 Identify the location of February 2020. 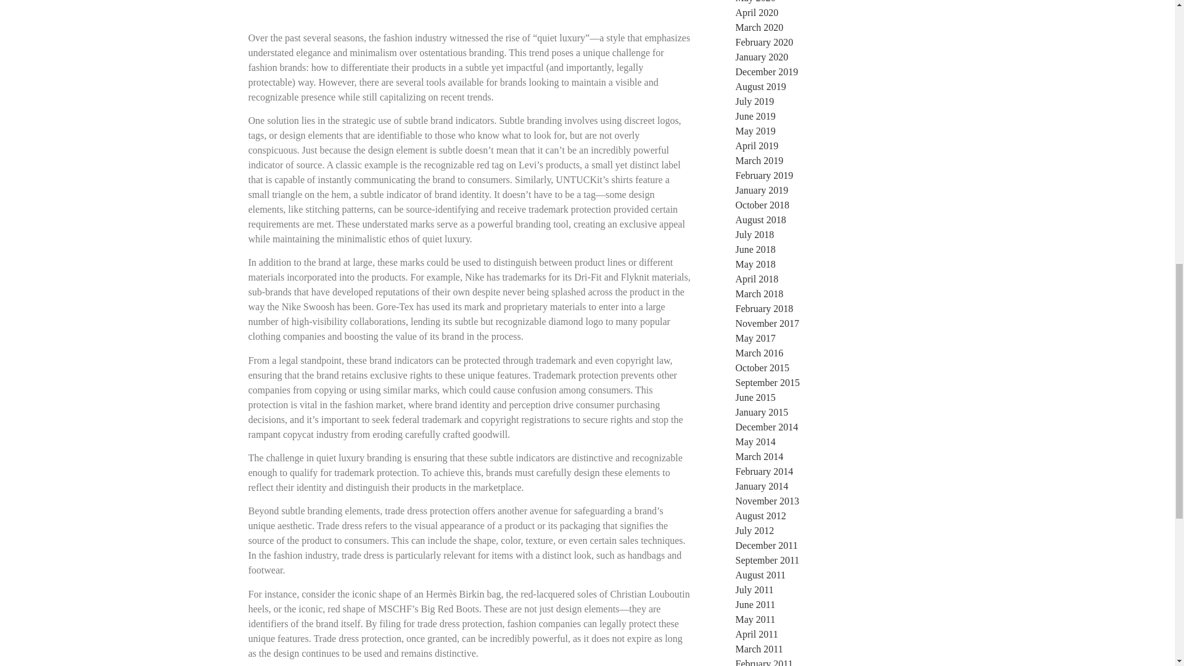
(764, 42).